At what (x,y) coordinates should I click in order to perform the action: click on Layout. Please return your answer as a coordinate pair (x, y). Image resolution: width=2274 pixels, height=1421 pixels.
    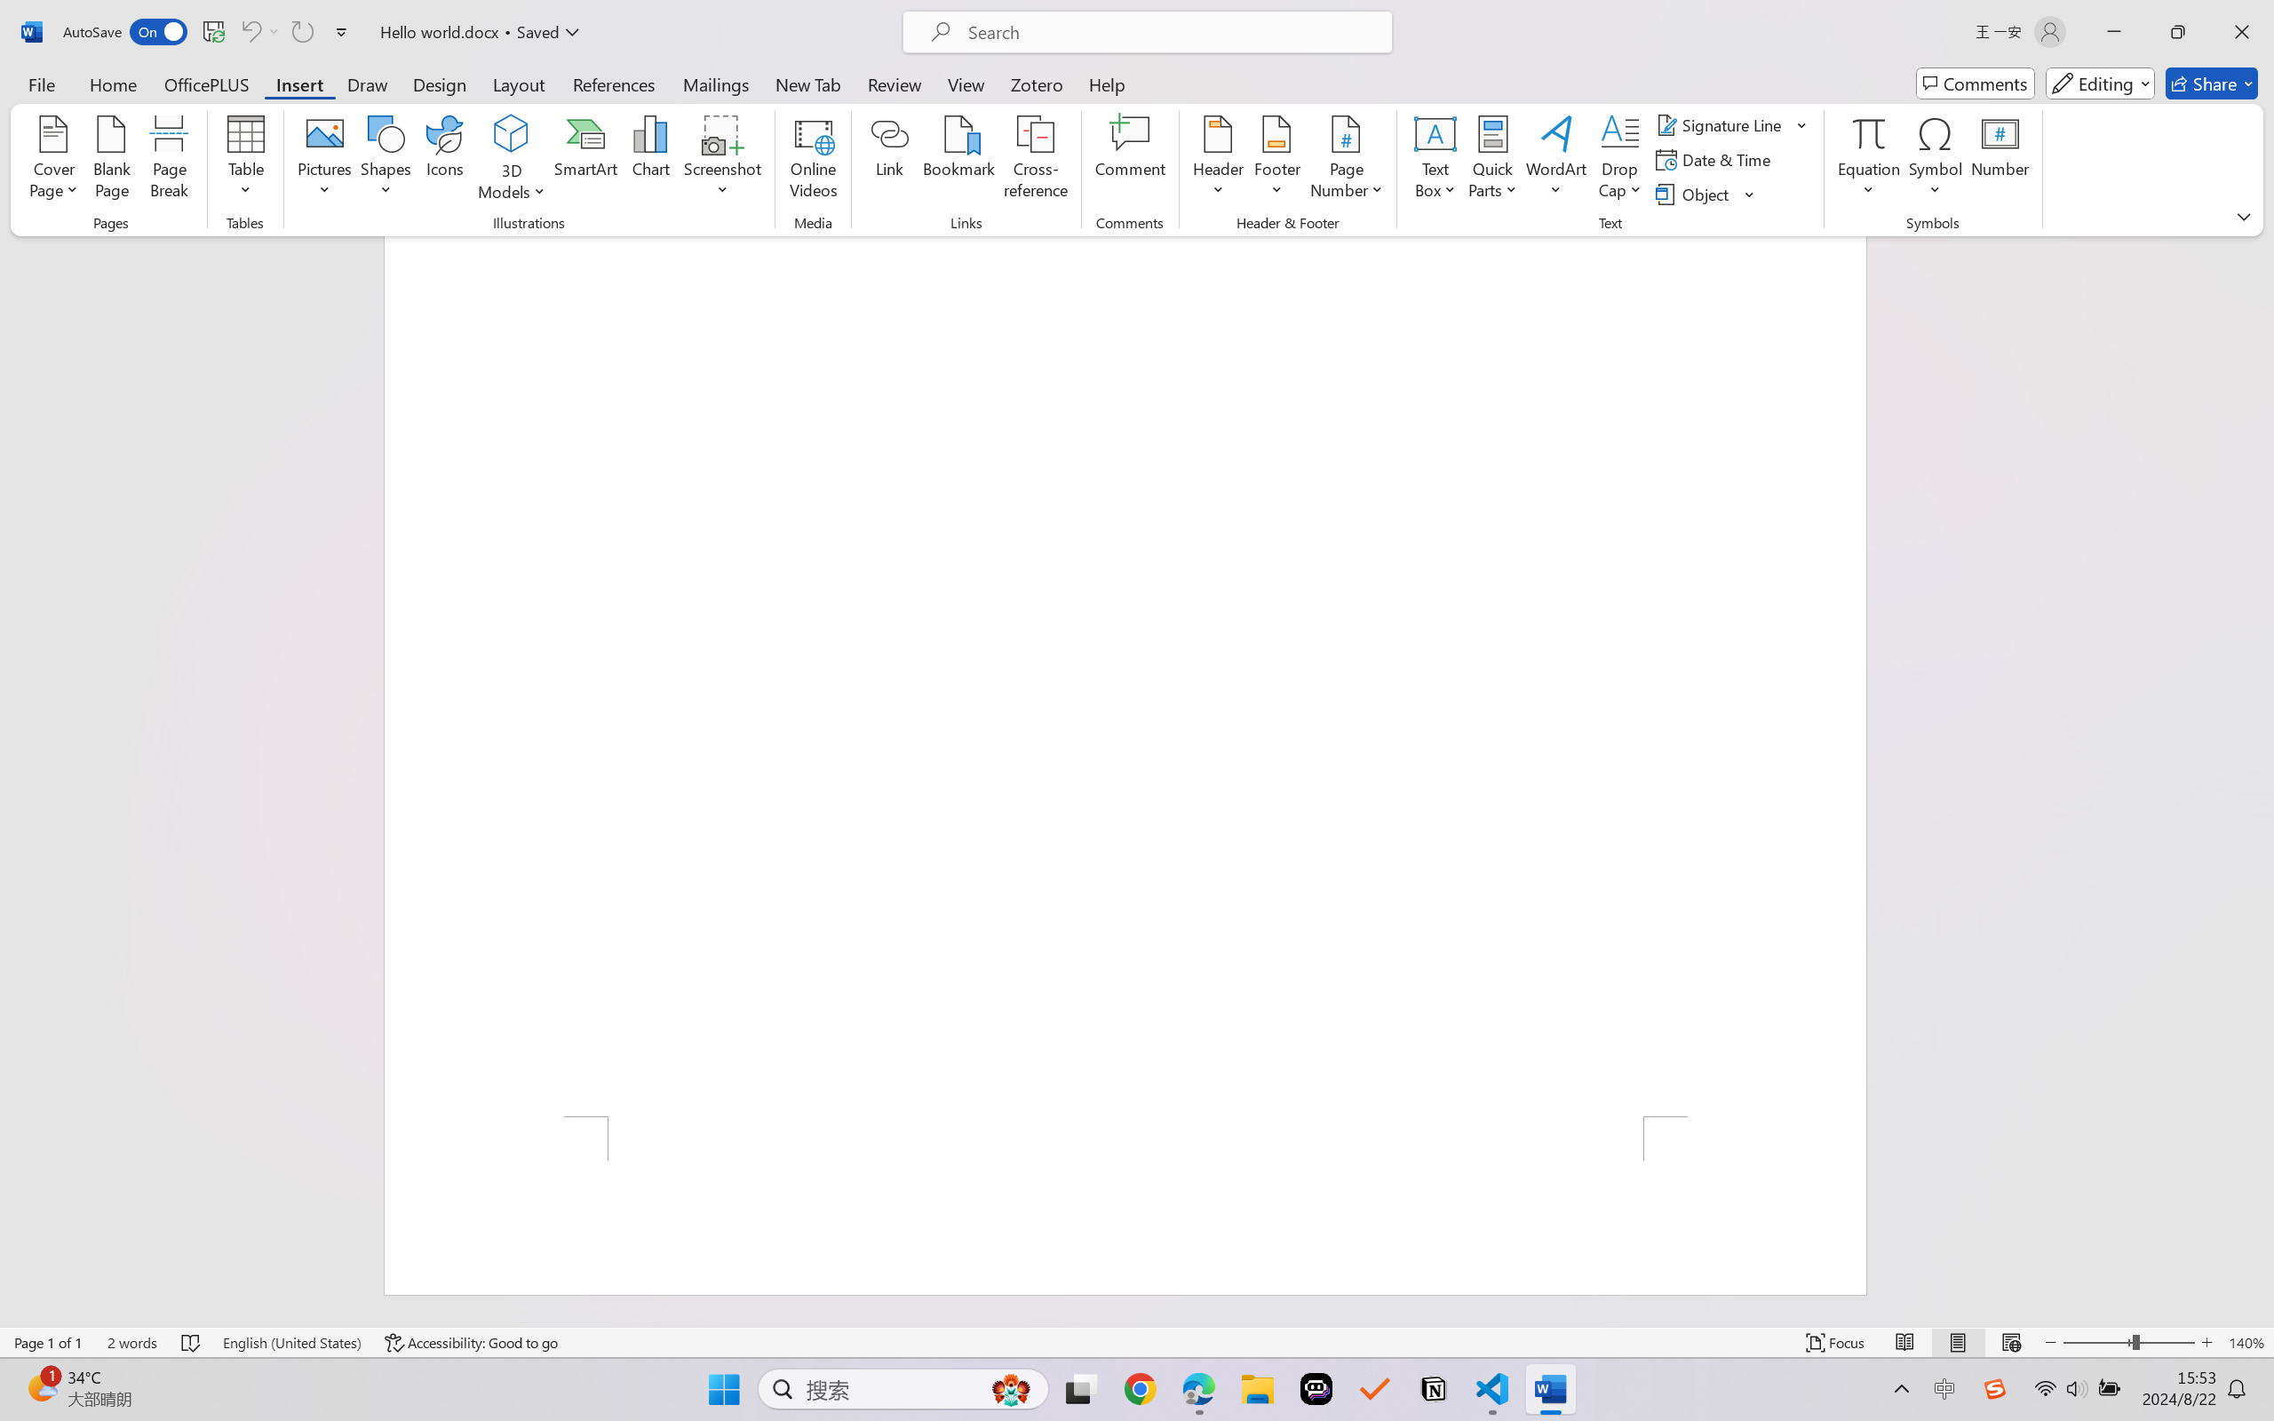
    Looking at the image, I should click on (519, 83).